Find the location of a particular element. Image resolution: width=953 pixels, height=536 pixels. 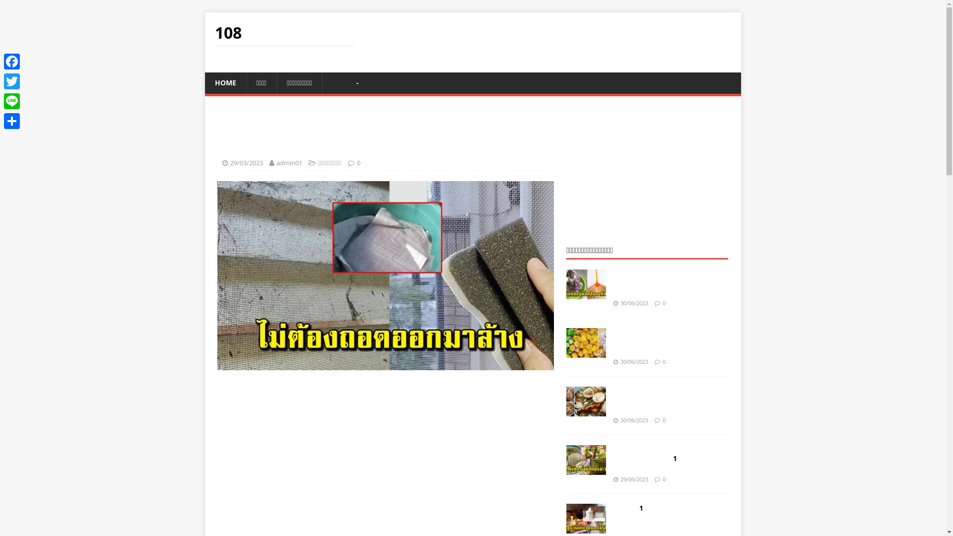

0 is located at coordinates (664, 479).